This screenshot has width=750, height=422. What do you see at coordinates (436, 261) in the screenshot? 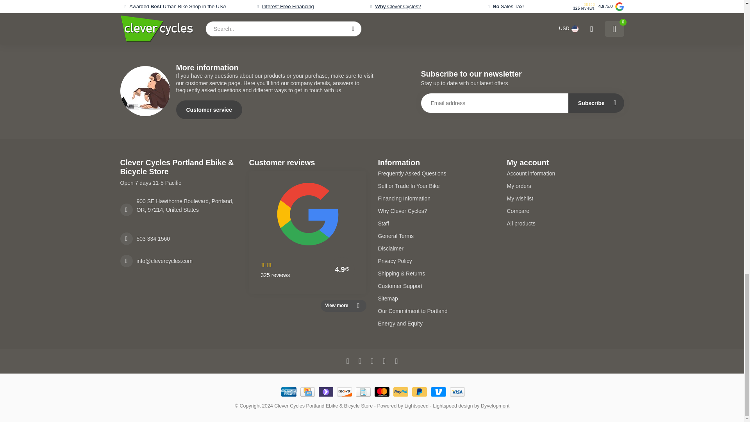
I see `Privacy Policy` at bounding box center [436, 261].